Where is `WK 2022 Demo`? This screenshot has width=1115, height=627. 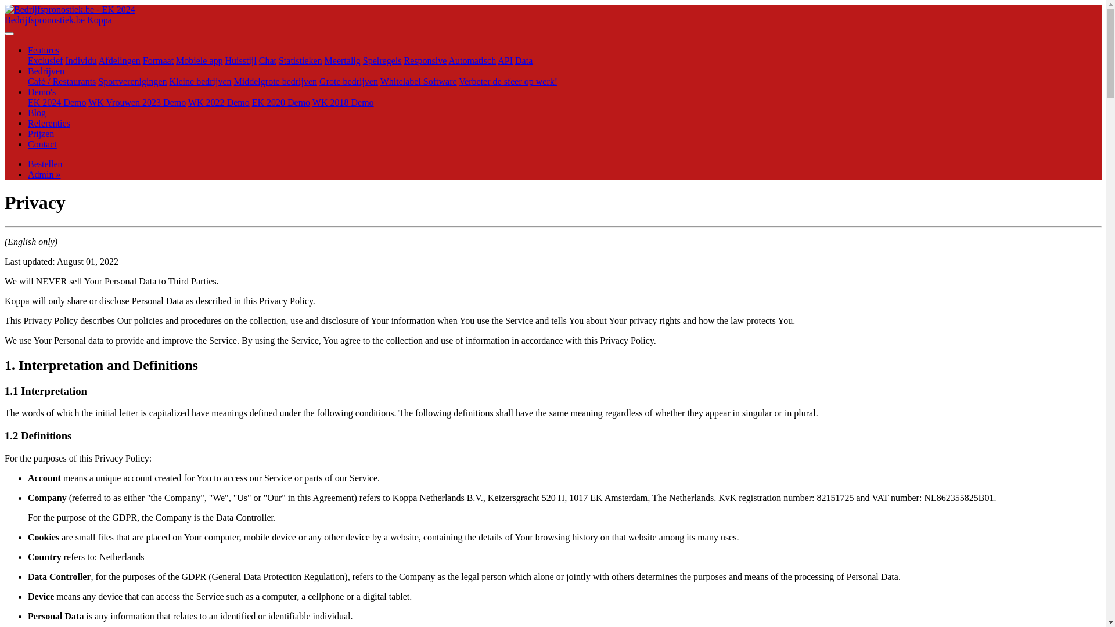 WK 2022 Demo is located at coordinates (219, 102).